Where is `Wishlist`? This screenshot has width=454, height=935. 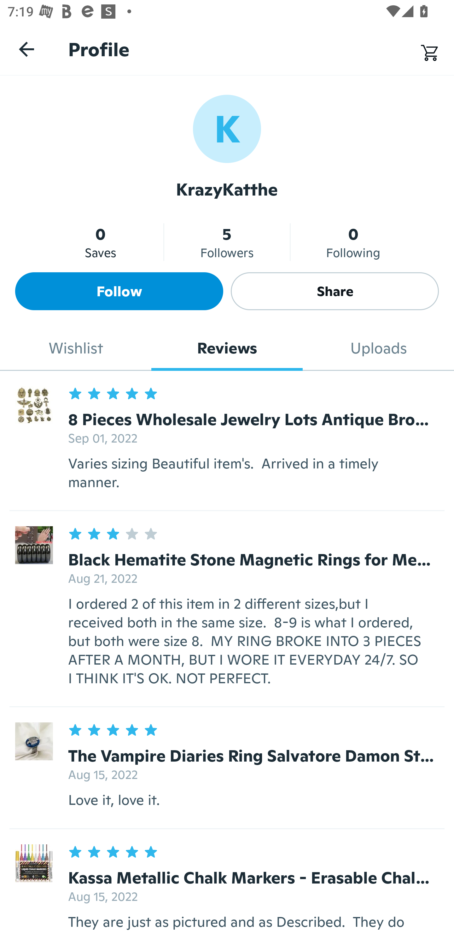 Wishlist is located at coordinates (76, 348).